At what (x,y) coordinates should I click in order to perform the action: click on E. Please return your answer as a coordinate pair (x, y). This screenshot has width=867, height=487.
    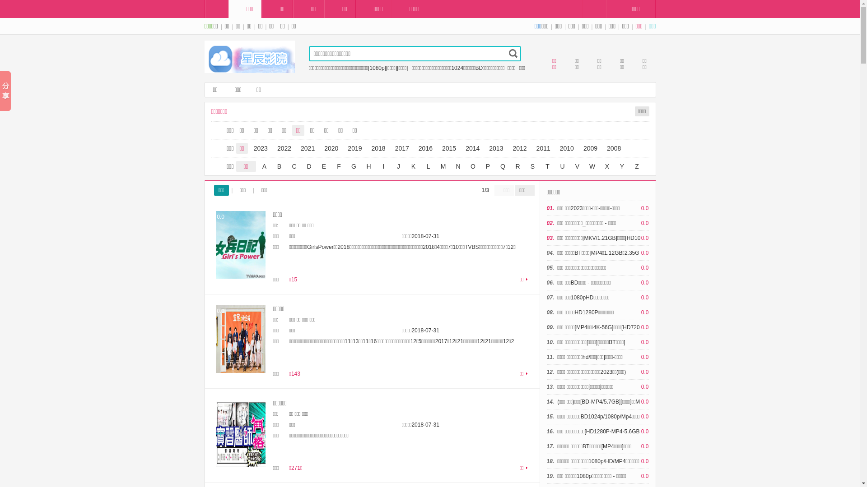
    Looking at the image, I should click on (324, 166).